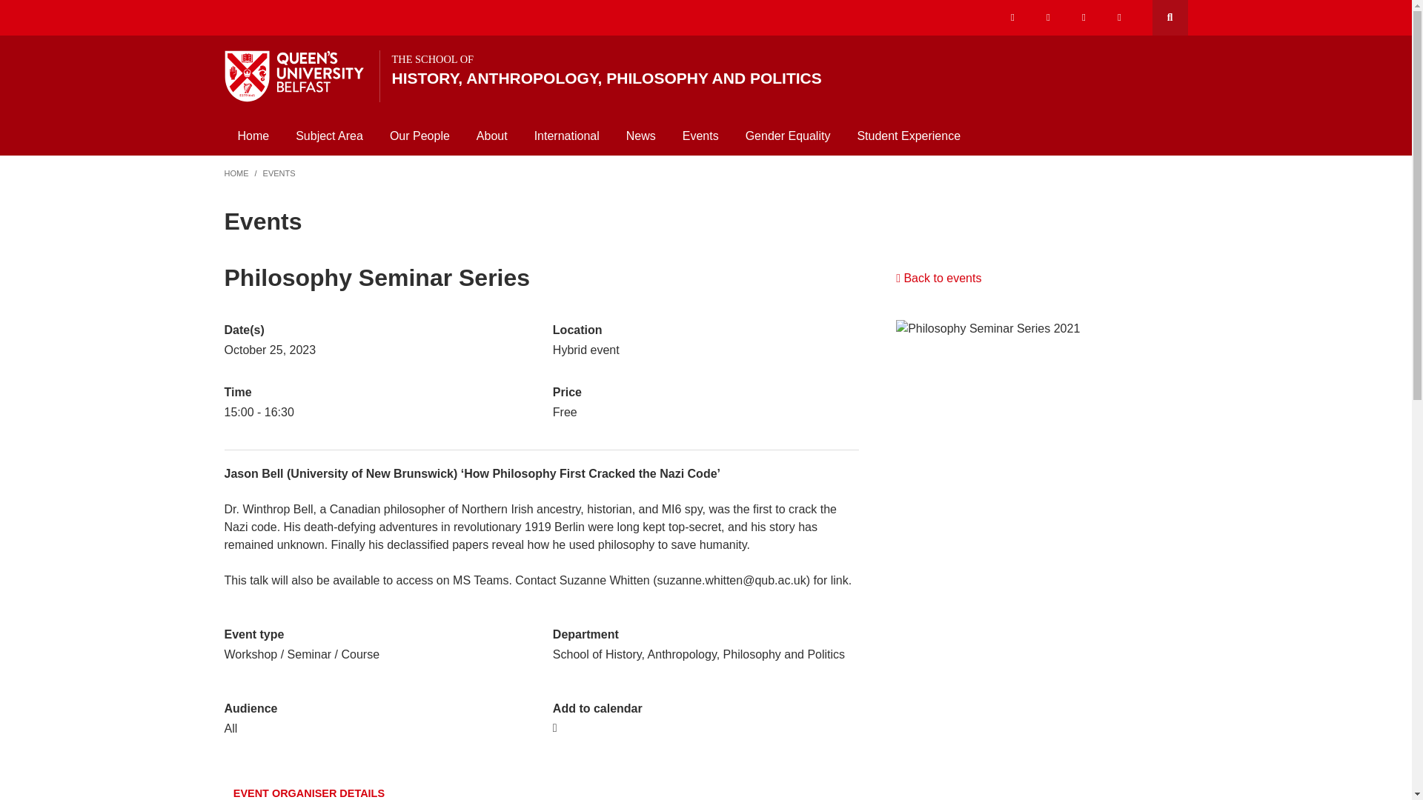 This screenshot has width=1423, height=800. Describe the element at coordinates (419, 136) in the screenshot. I see `Our People` at that location.